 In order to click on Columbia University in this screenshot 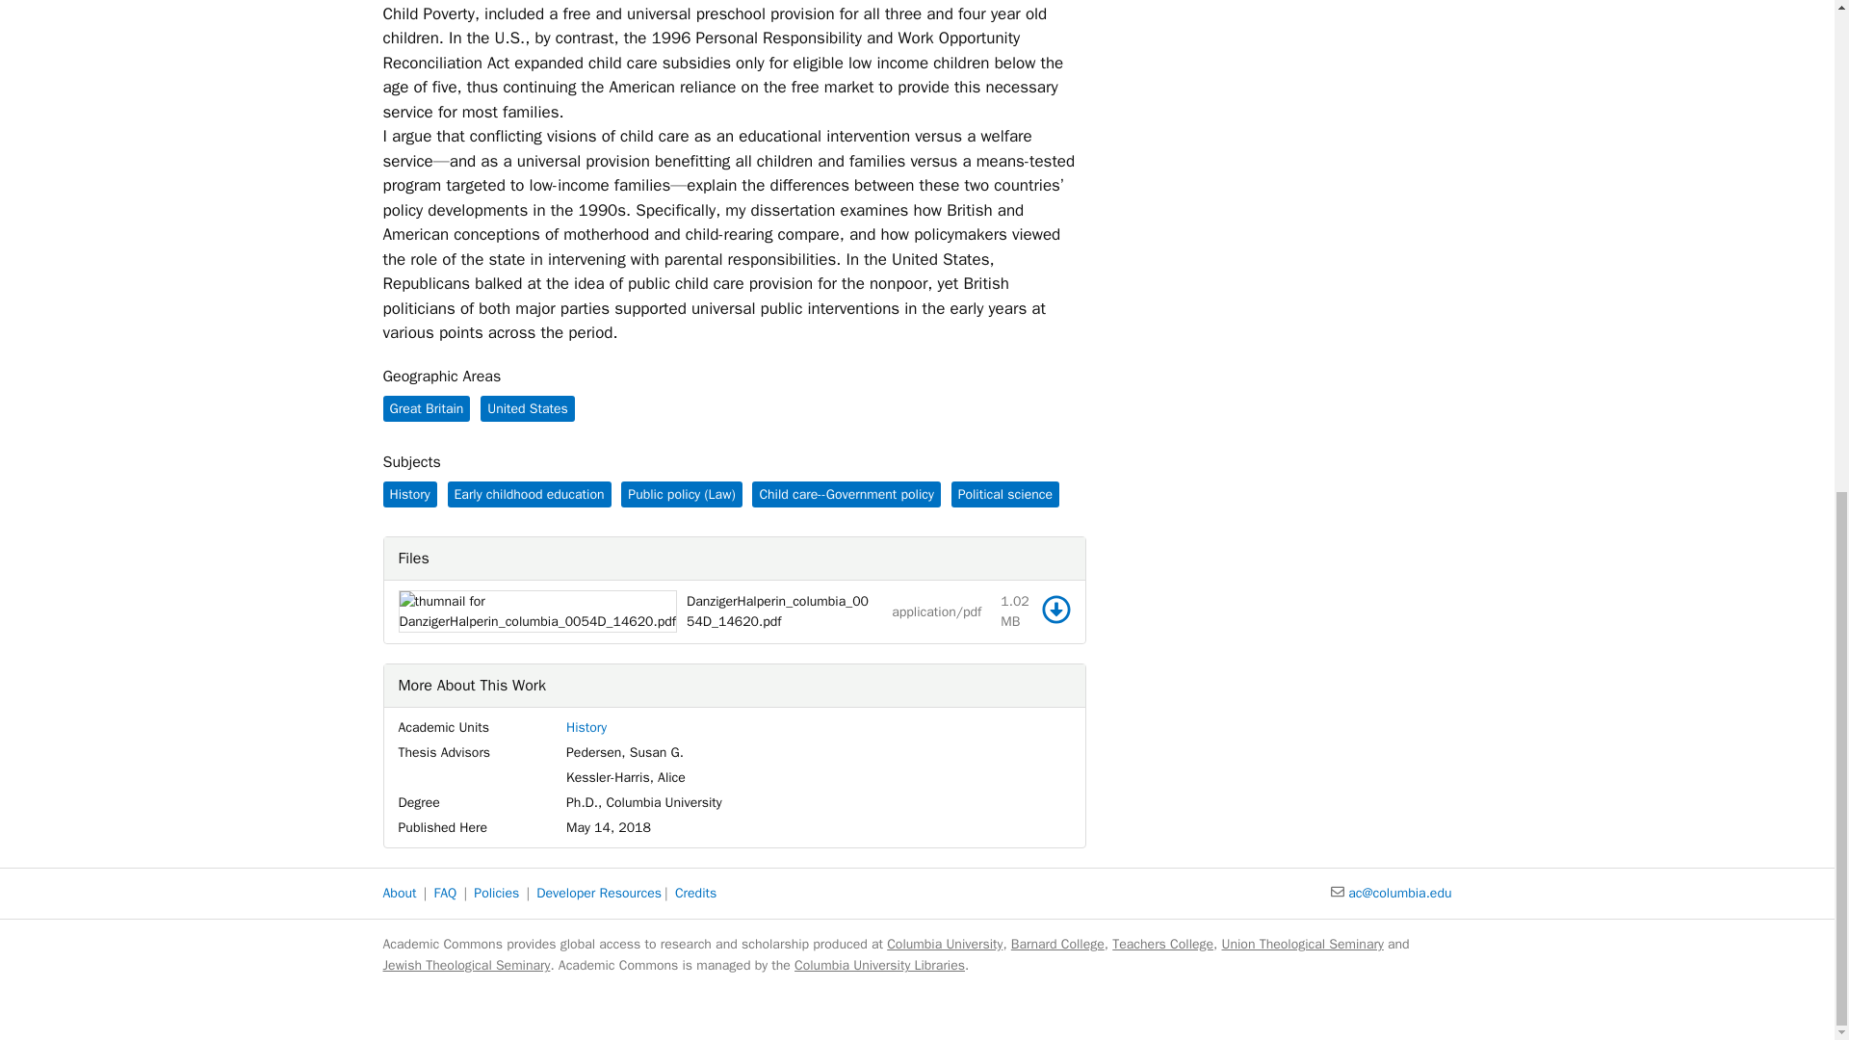, I will do `click(944, 944)`.